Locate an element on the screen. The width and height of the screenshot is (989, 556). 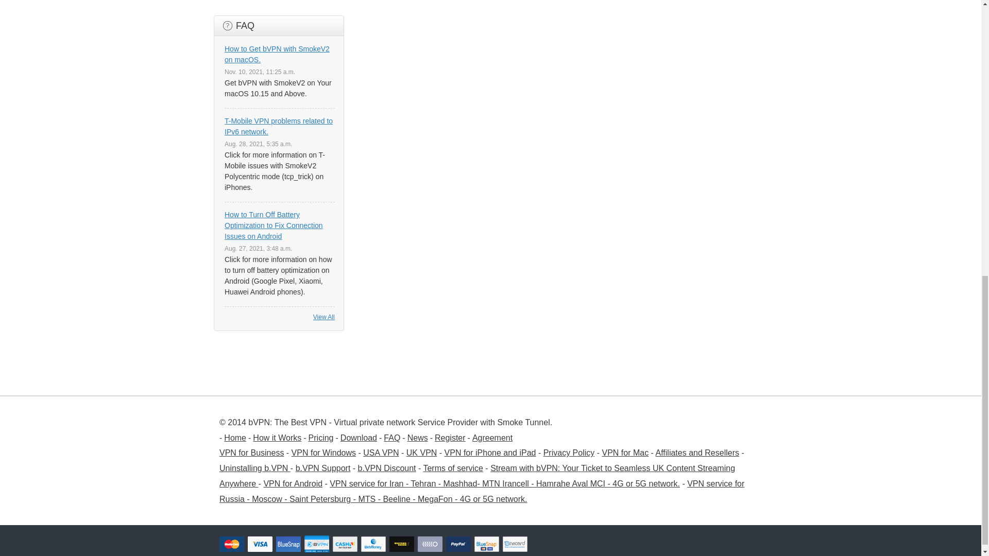
Pricing is located at coordinates (321, 438).